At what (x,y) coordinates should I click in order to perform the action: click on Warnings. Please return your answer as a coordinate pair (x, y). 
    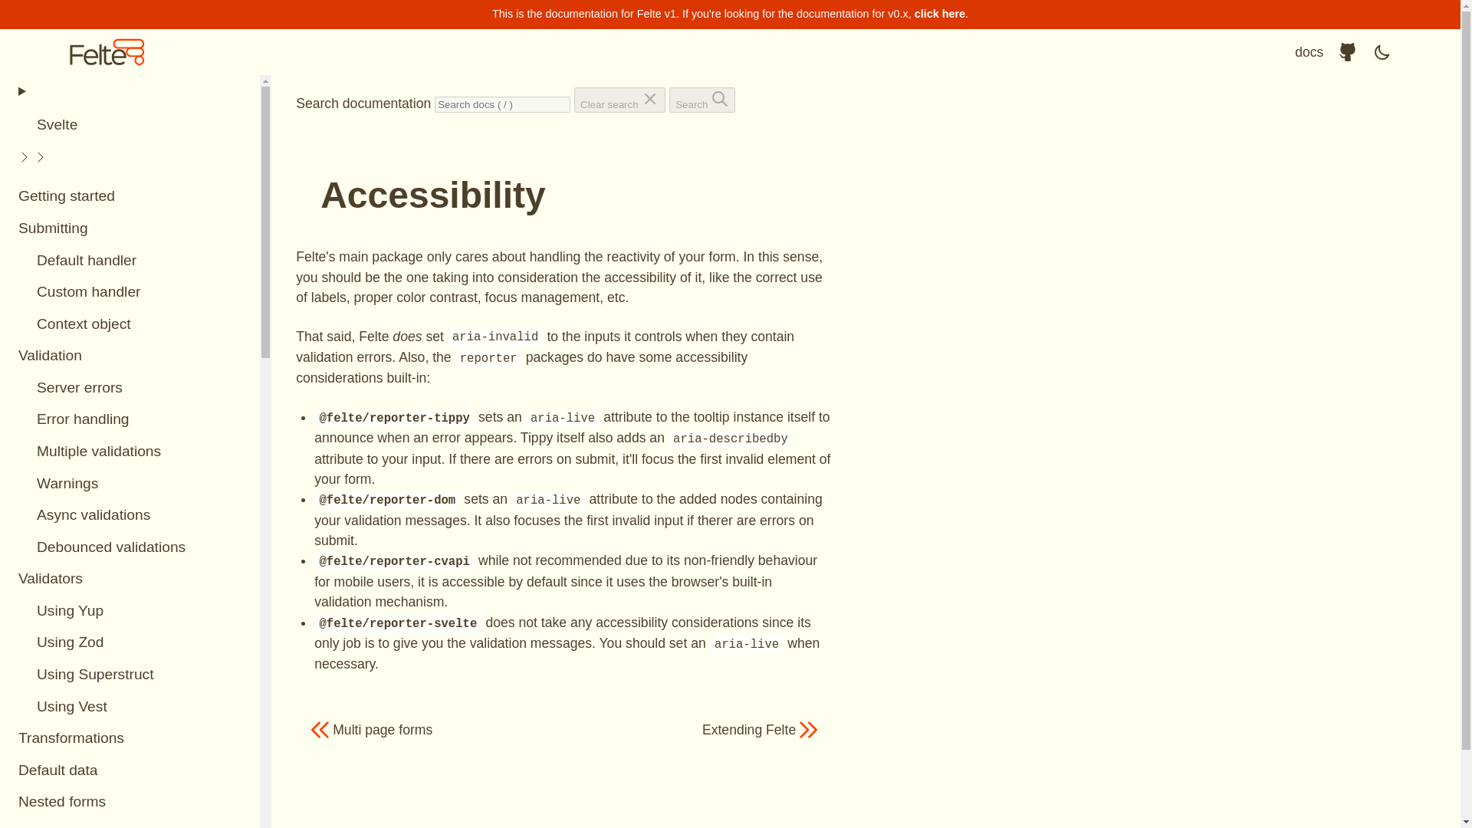
    Looking at the image, I should click on (130, 484).